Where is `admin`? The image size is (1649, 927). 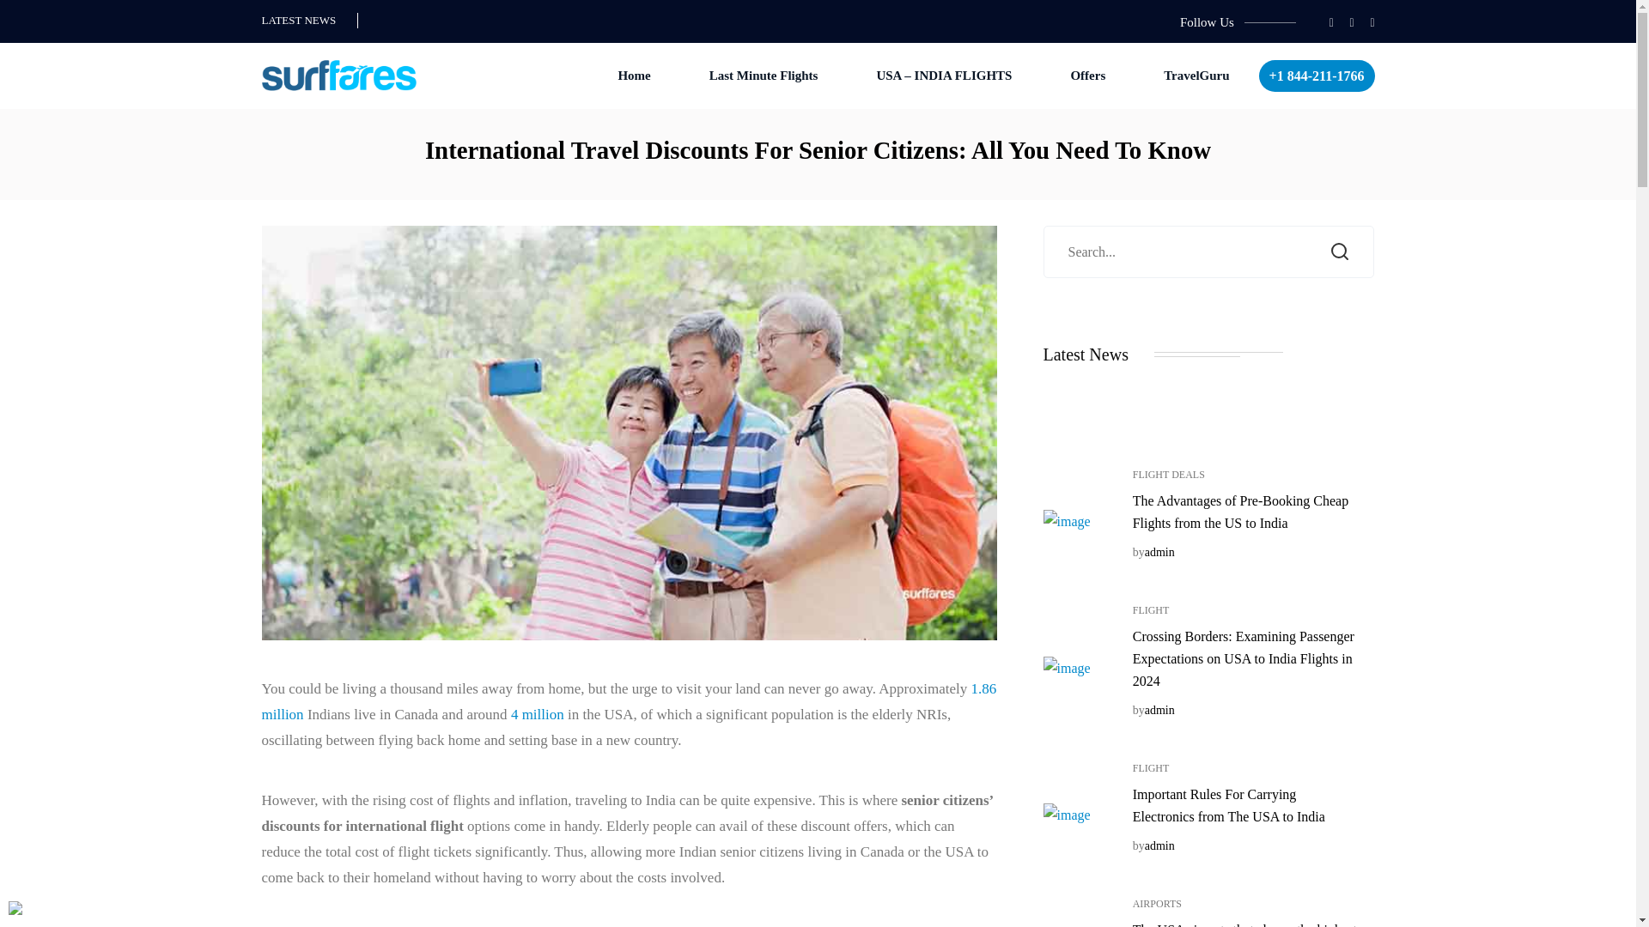
admin is located at coordinates (1159, 552).